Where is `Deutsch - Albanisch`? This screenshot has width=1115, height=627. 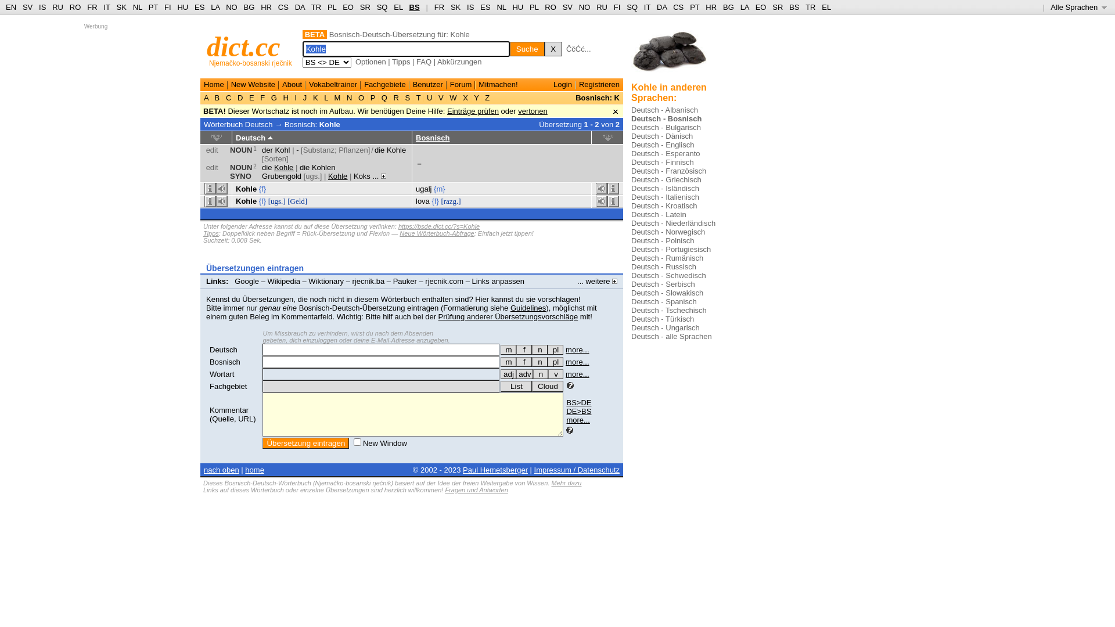 Deutsch - Albanisch is located at coordinates (664, 110).